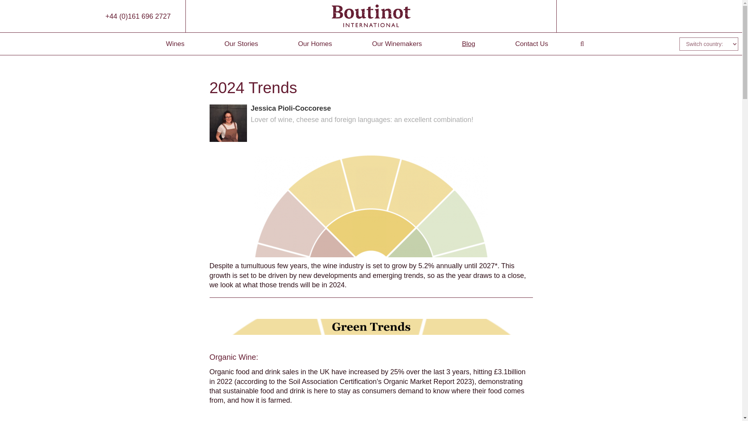  What do you see at coordinates (315, 44) in the screenshot?
I see `Our Homes` at bounding box center [315, 44].